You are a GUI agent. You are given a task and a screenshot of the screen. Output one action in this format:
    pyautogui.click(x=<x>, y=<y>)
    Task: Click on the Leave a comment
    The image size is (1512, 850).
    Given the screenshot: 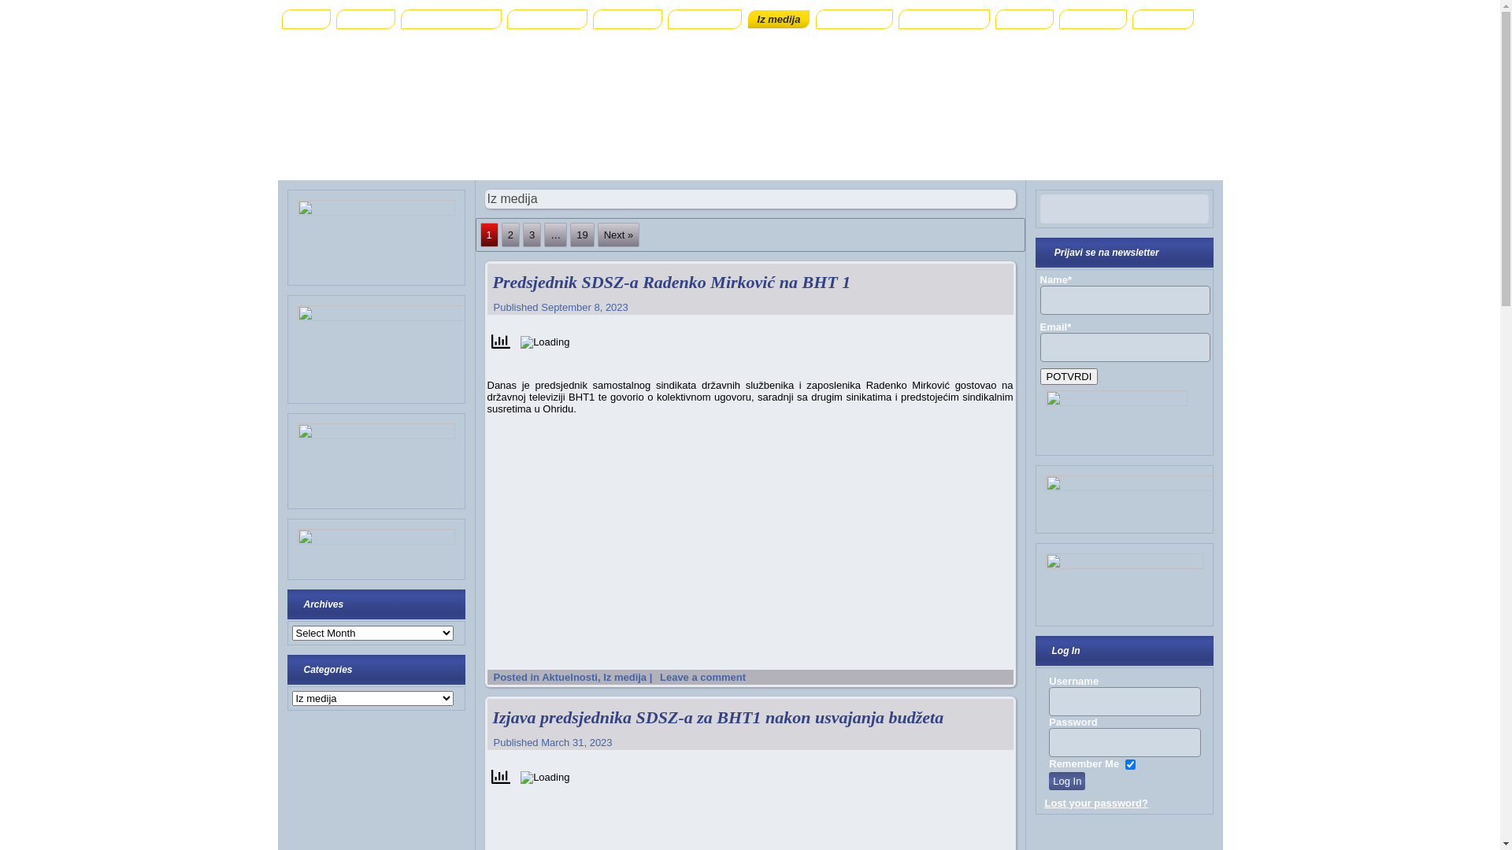 What is the action you would take?
    pyautogui.click(x=702, y=677)
    